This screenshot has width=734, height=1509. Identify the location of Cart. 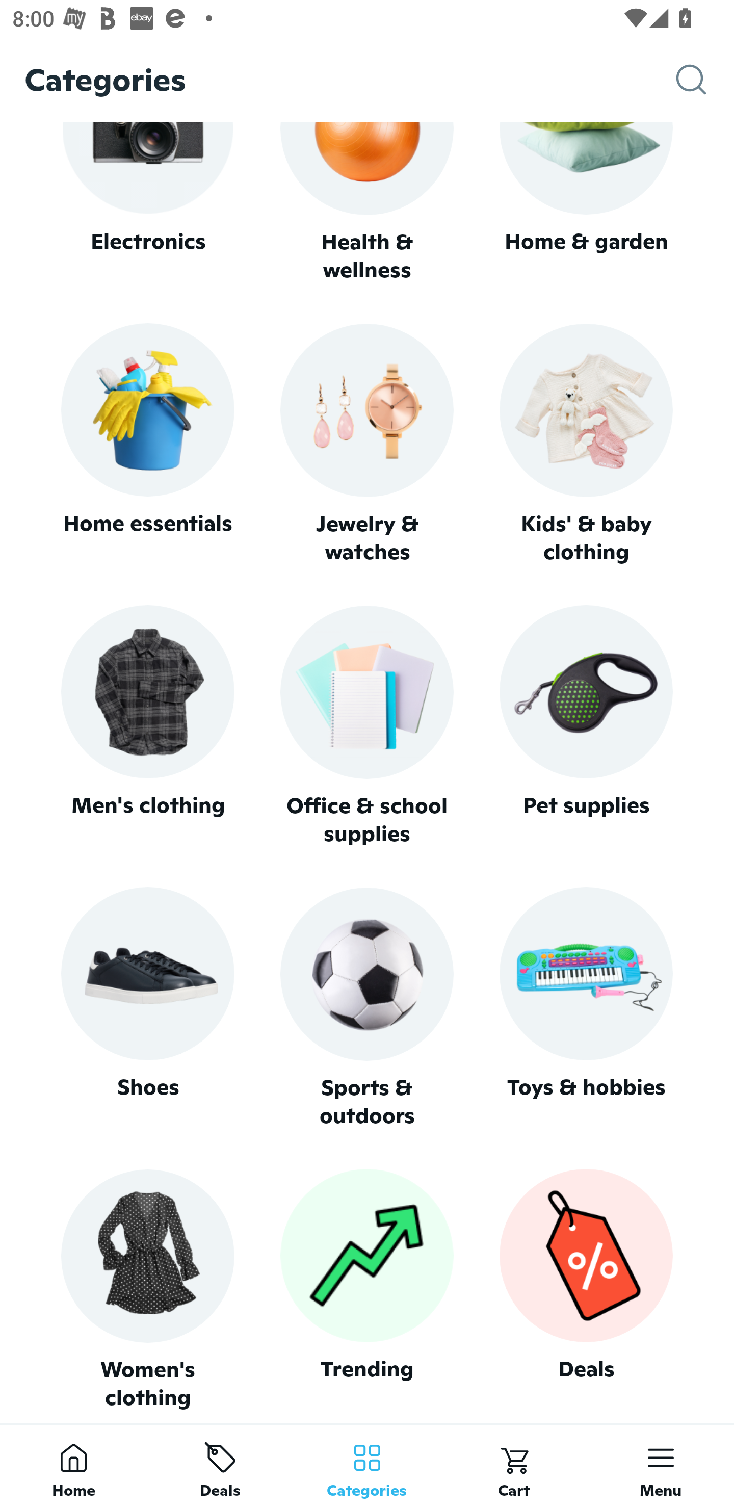
(514, 1466).